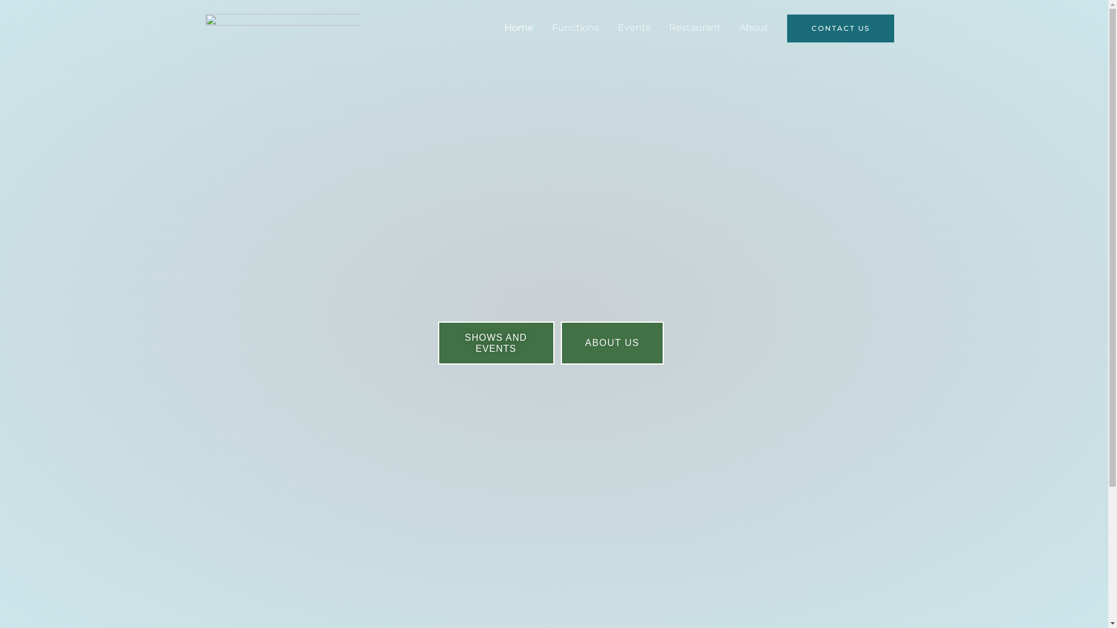 This screenshot has width=1117, height=628. What do you see at coordinates (518, 28) in the screenshot?
I see `Home` at bounding box center [518, 28].